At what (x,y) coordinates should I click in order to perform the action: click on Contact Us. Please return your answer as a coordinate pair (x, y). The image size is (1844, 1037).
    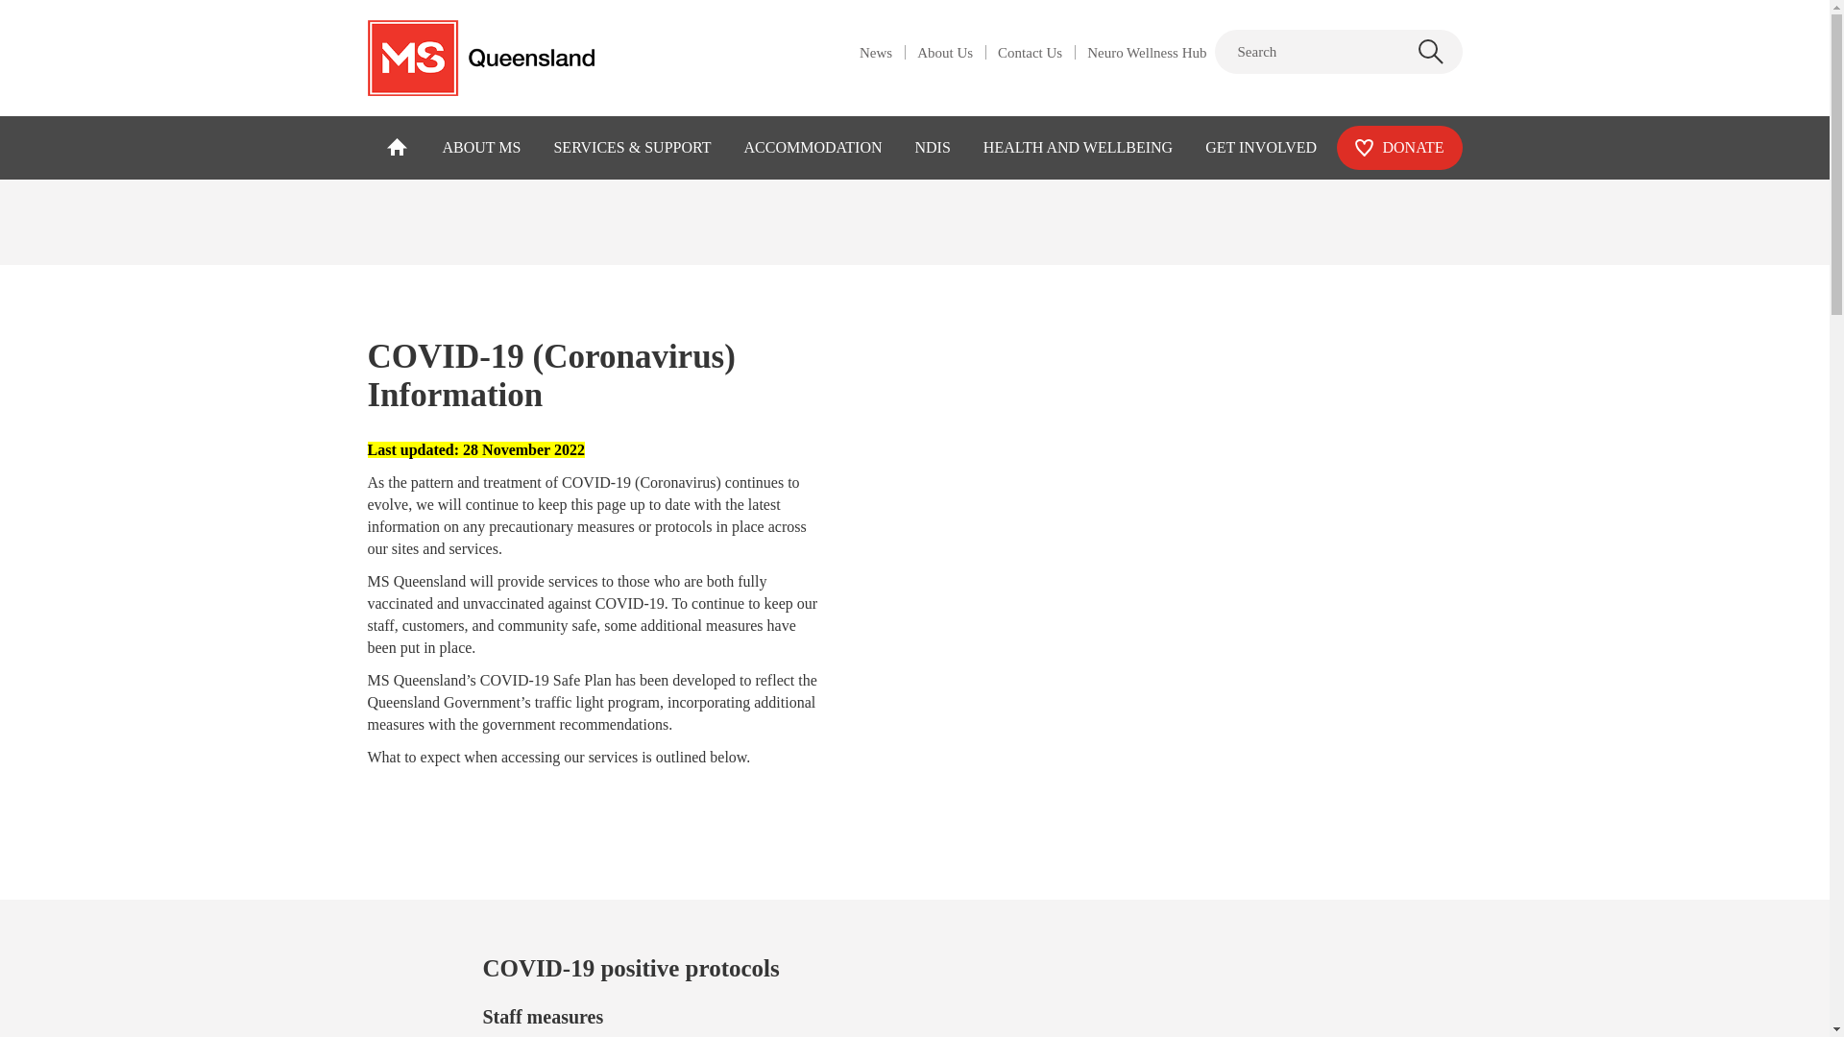
    Looking at the image, I should click on (1030, 56).